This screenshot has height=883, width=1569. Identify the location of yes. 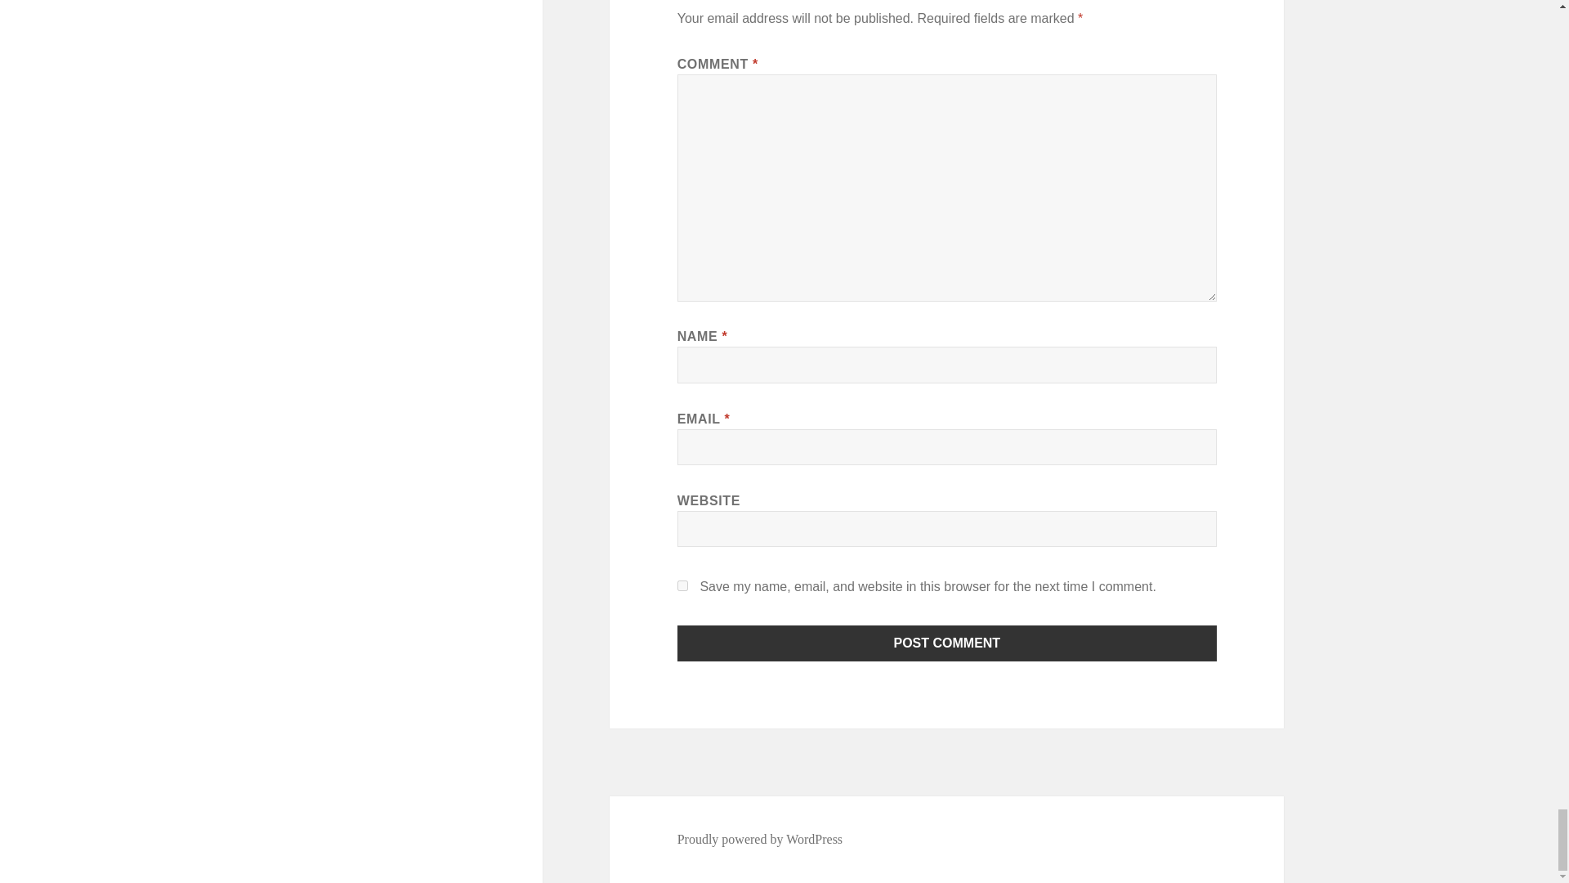
(683, 585).